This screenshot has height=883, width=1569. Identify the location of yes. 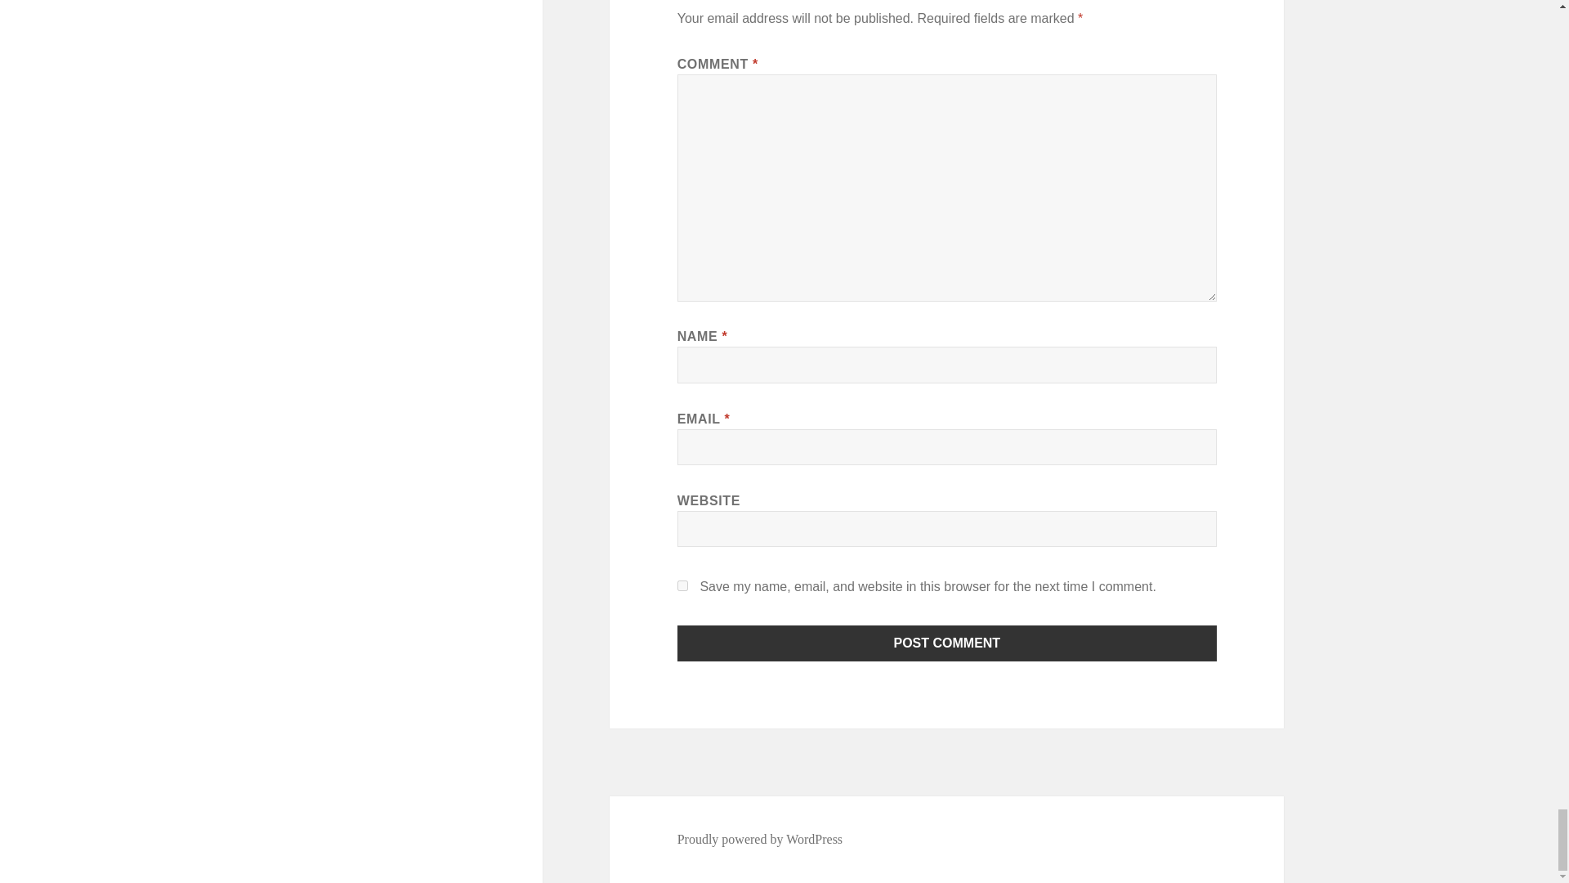
(683, 585).